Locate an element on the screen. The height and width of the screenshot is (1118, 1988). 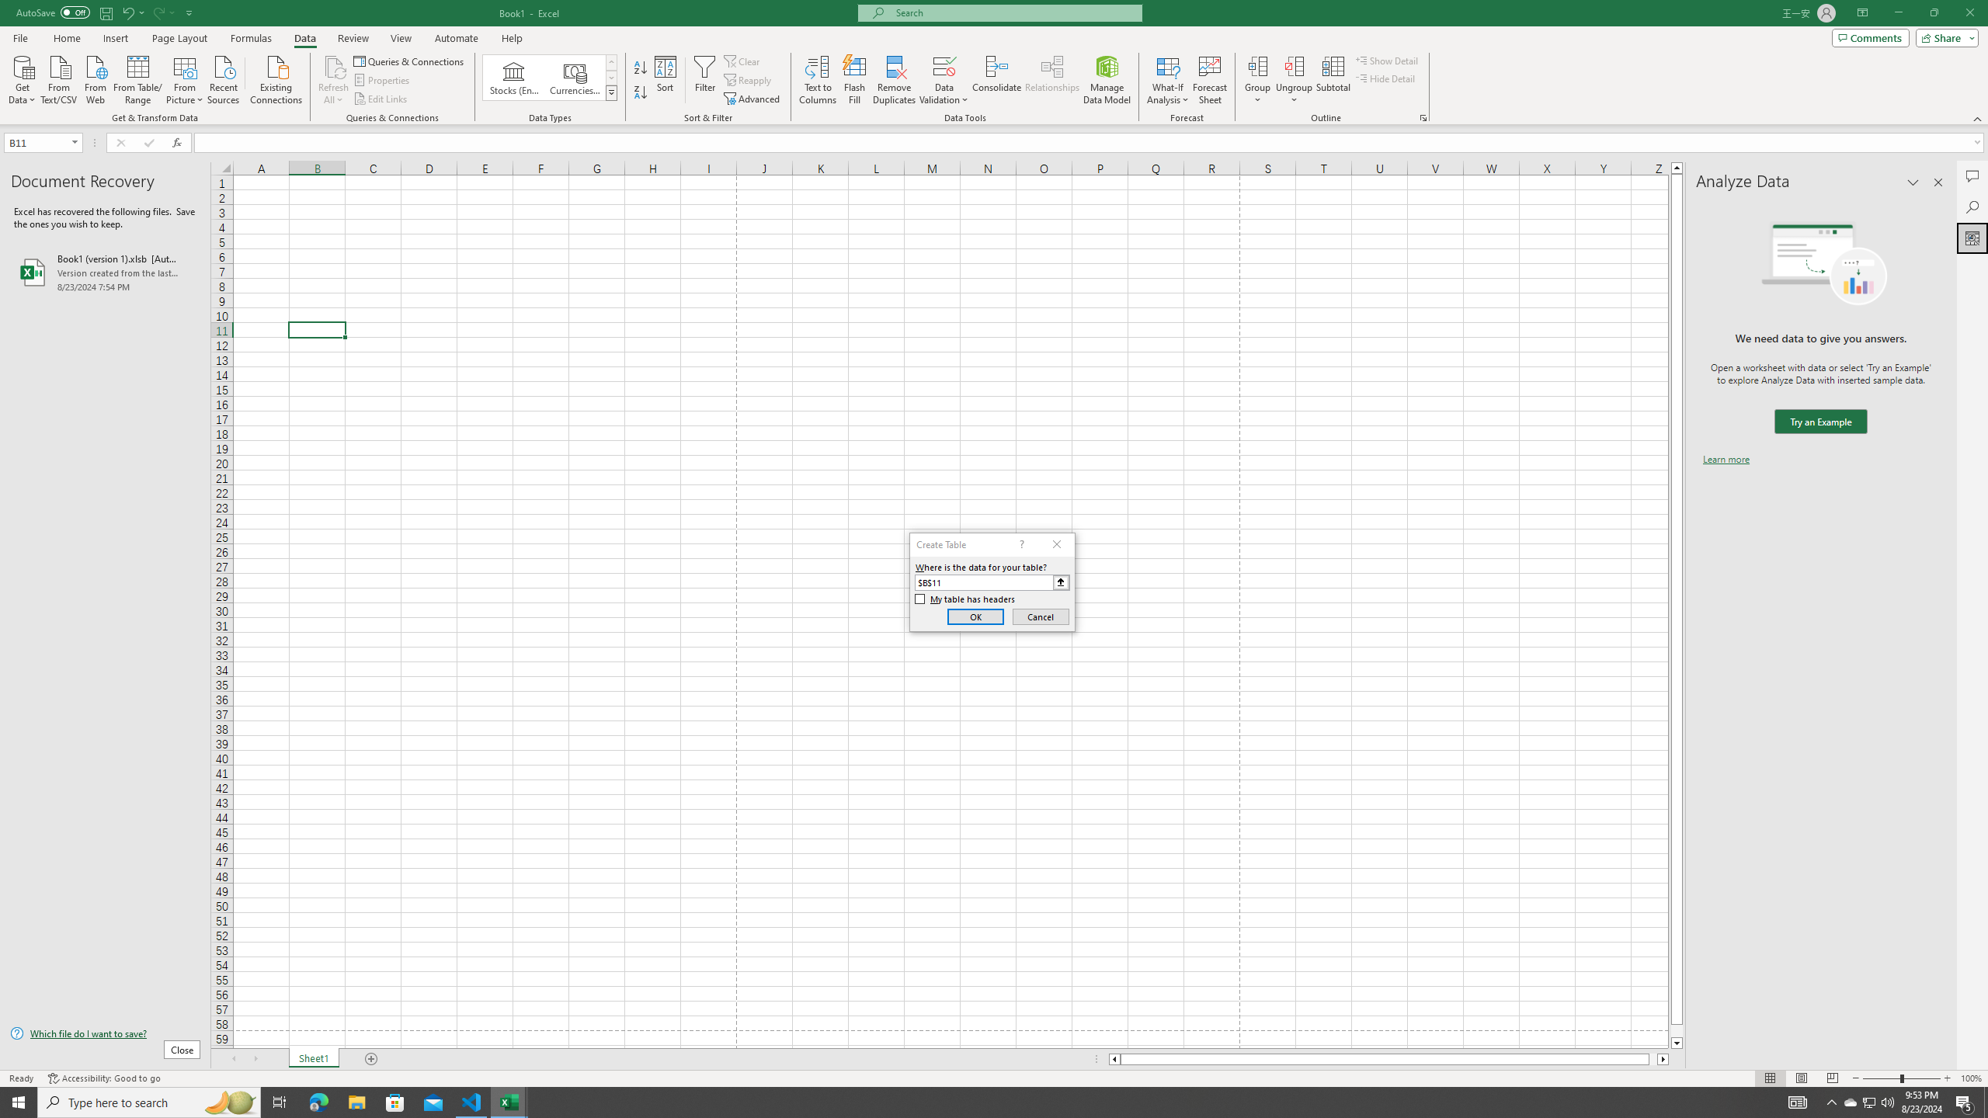
Flash Fill is located at coordinates (854, 80).